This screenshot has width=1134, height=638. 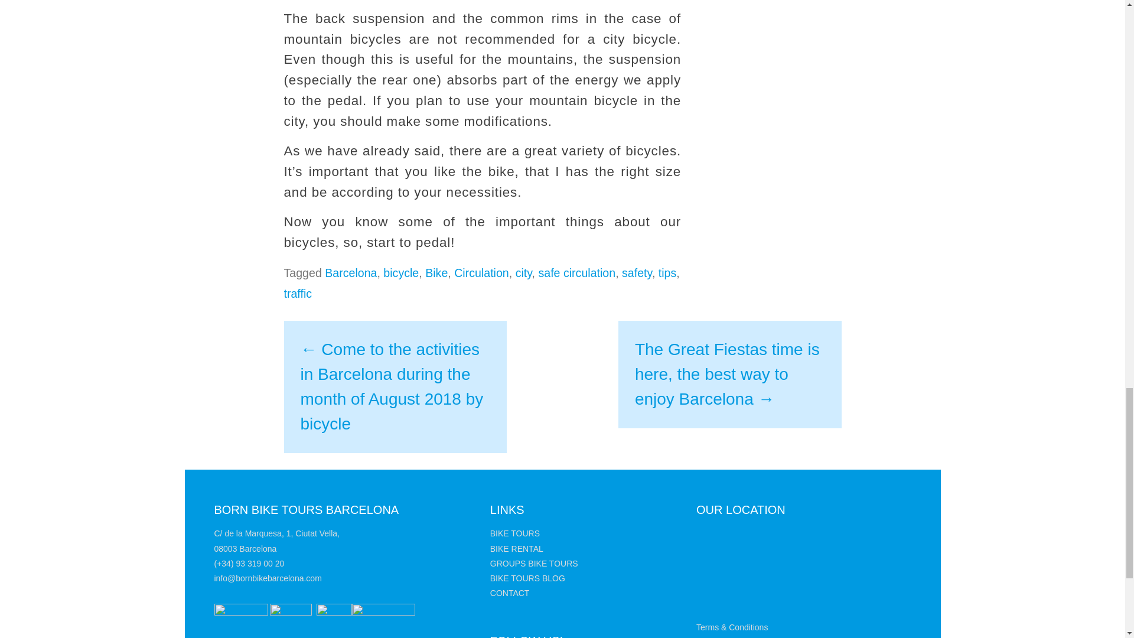 What do you see at coordinates (298, 293) in the screenshot?
I see `traffic` at bounding box center [298, 293].